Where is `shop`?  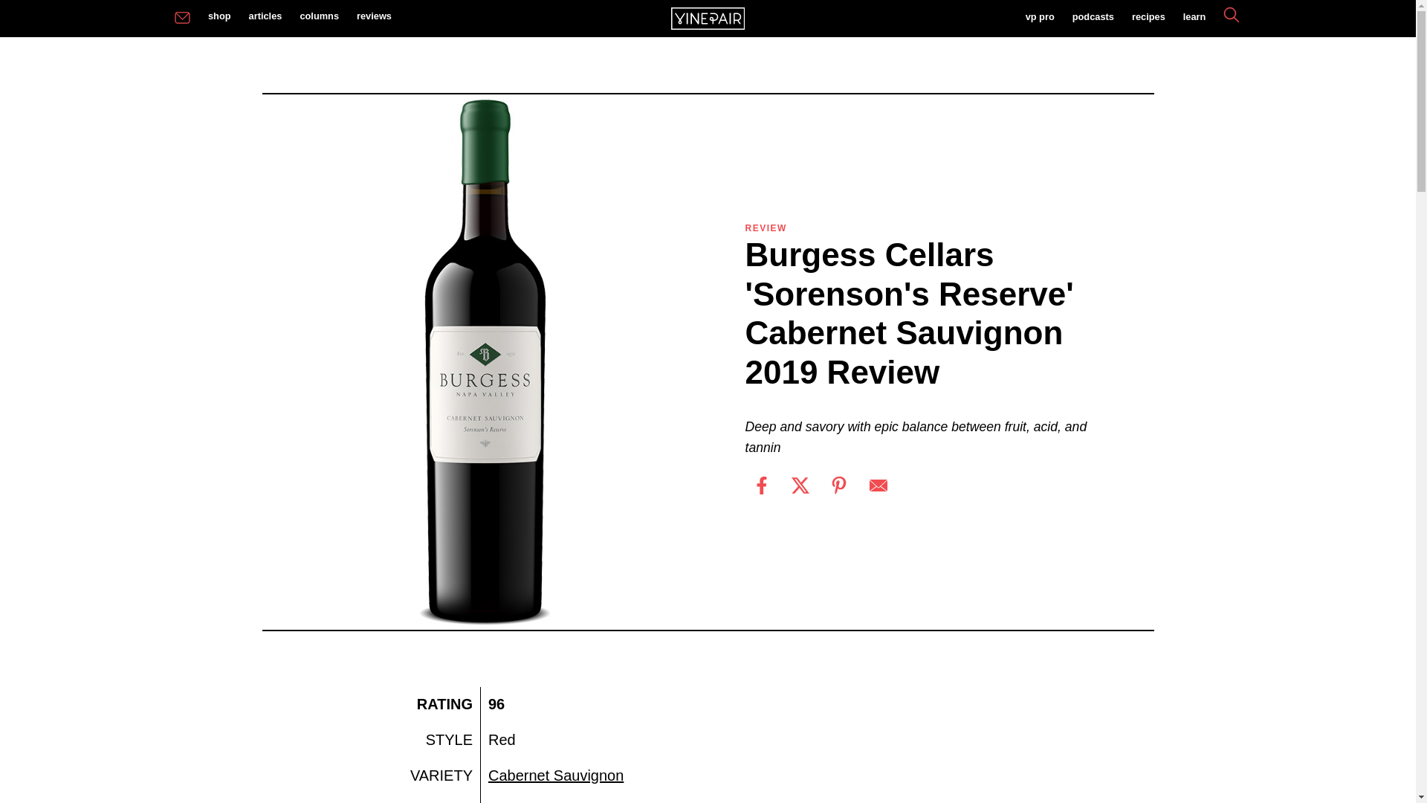
shop is located at coordinates (219, 16).